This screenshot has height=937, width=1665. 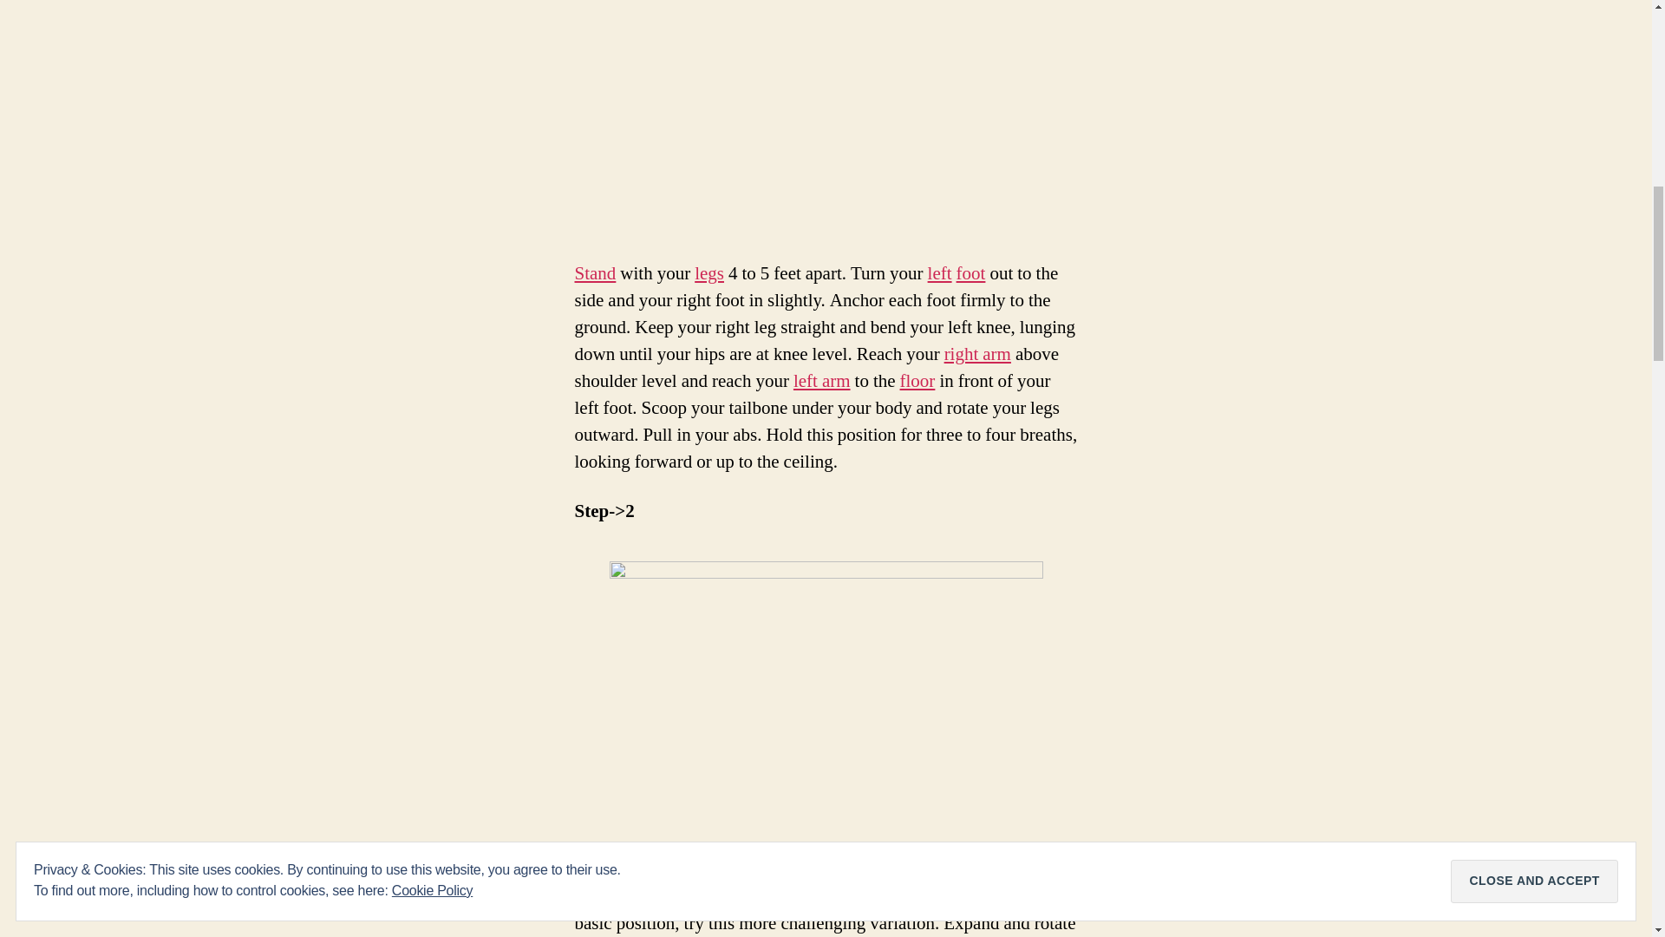 I want to click on left arm, so click(x=822, y=380).